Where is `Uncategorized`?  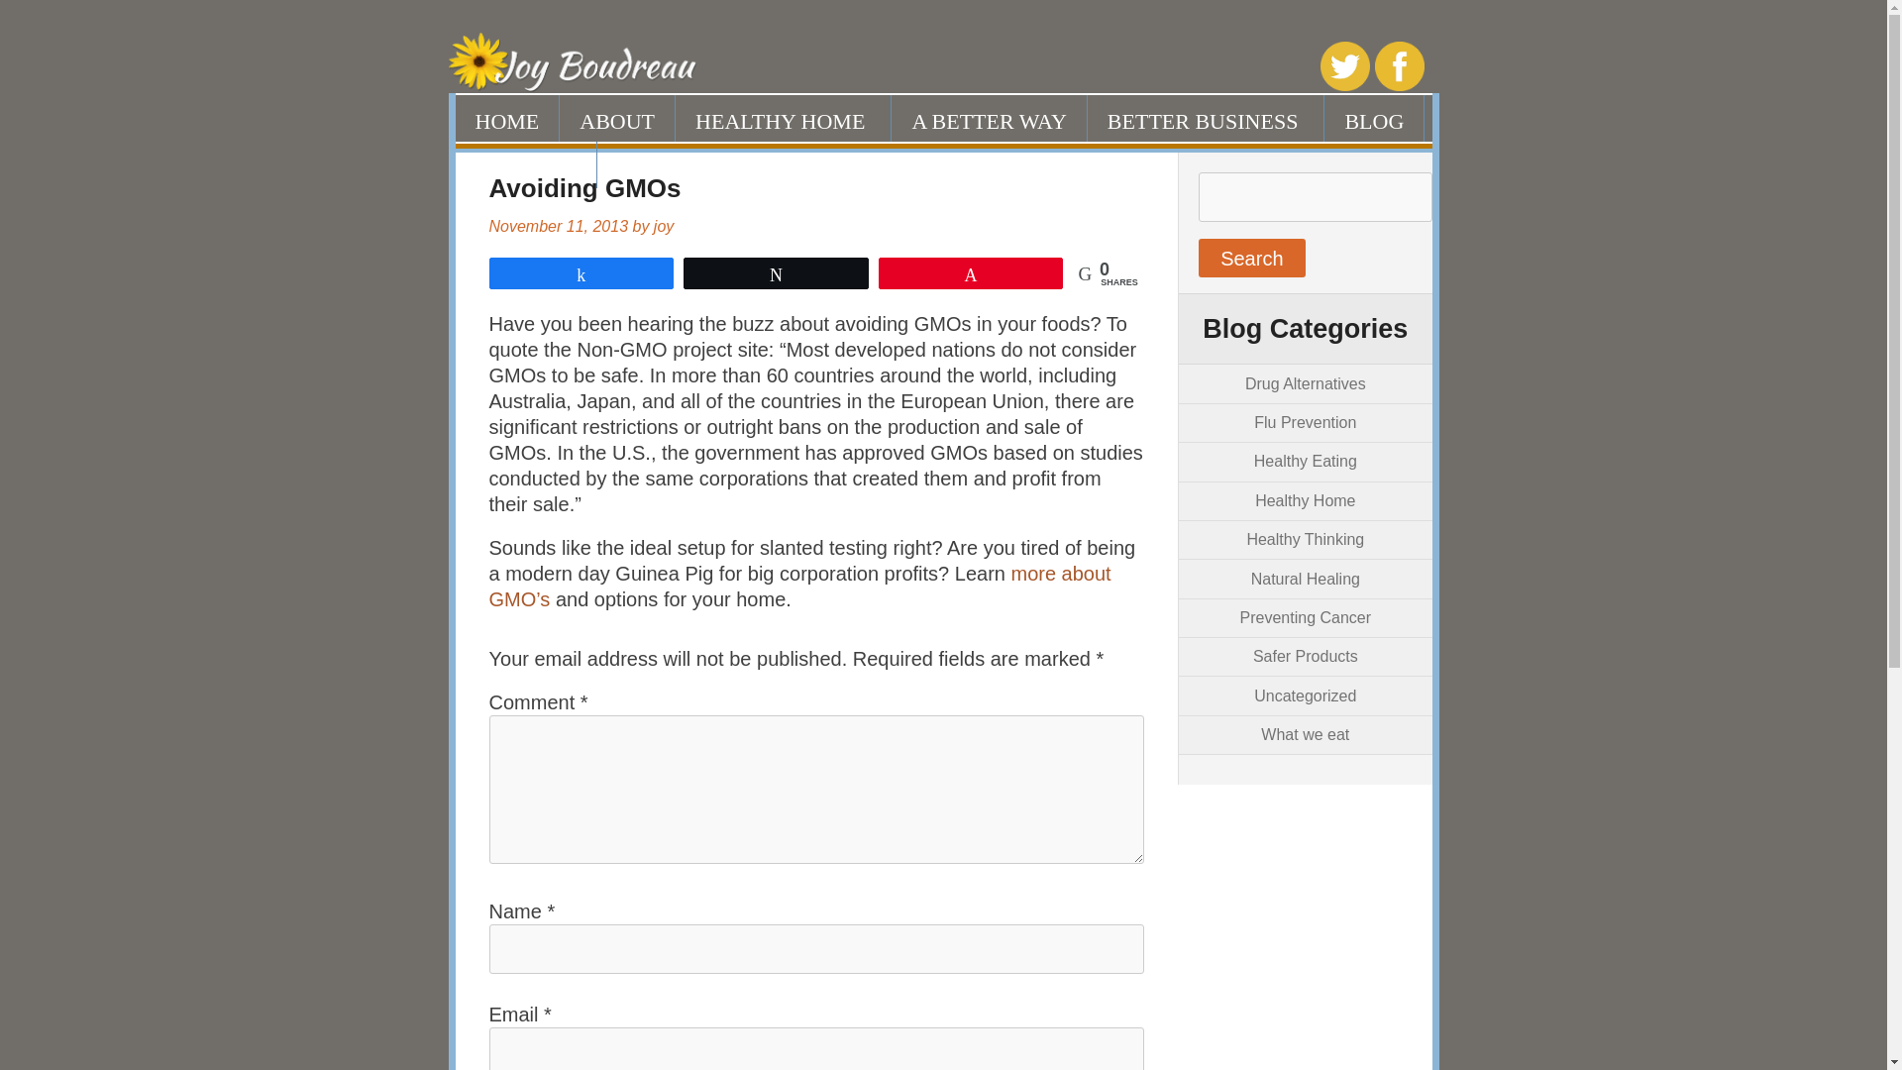 Uncategorized is located at coordinates (1304, 695).